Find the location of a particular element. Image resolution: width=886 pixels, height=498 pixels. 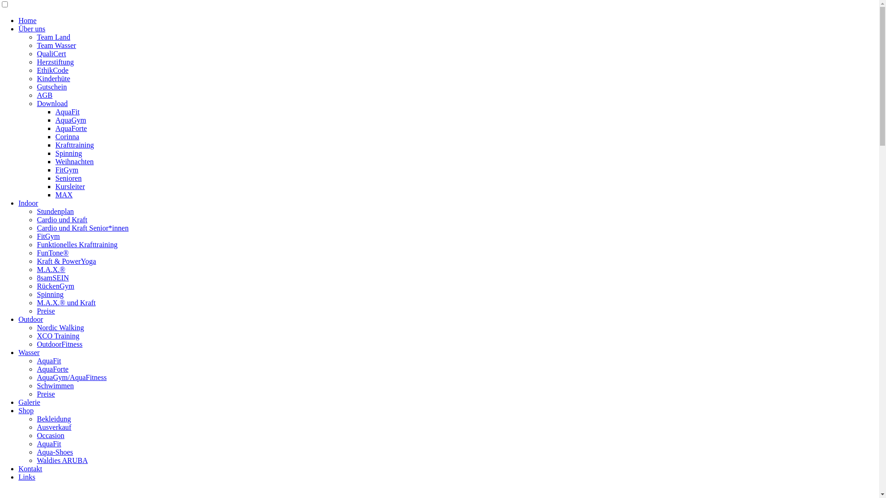

Spinning is located at coordinates (50, 294).